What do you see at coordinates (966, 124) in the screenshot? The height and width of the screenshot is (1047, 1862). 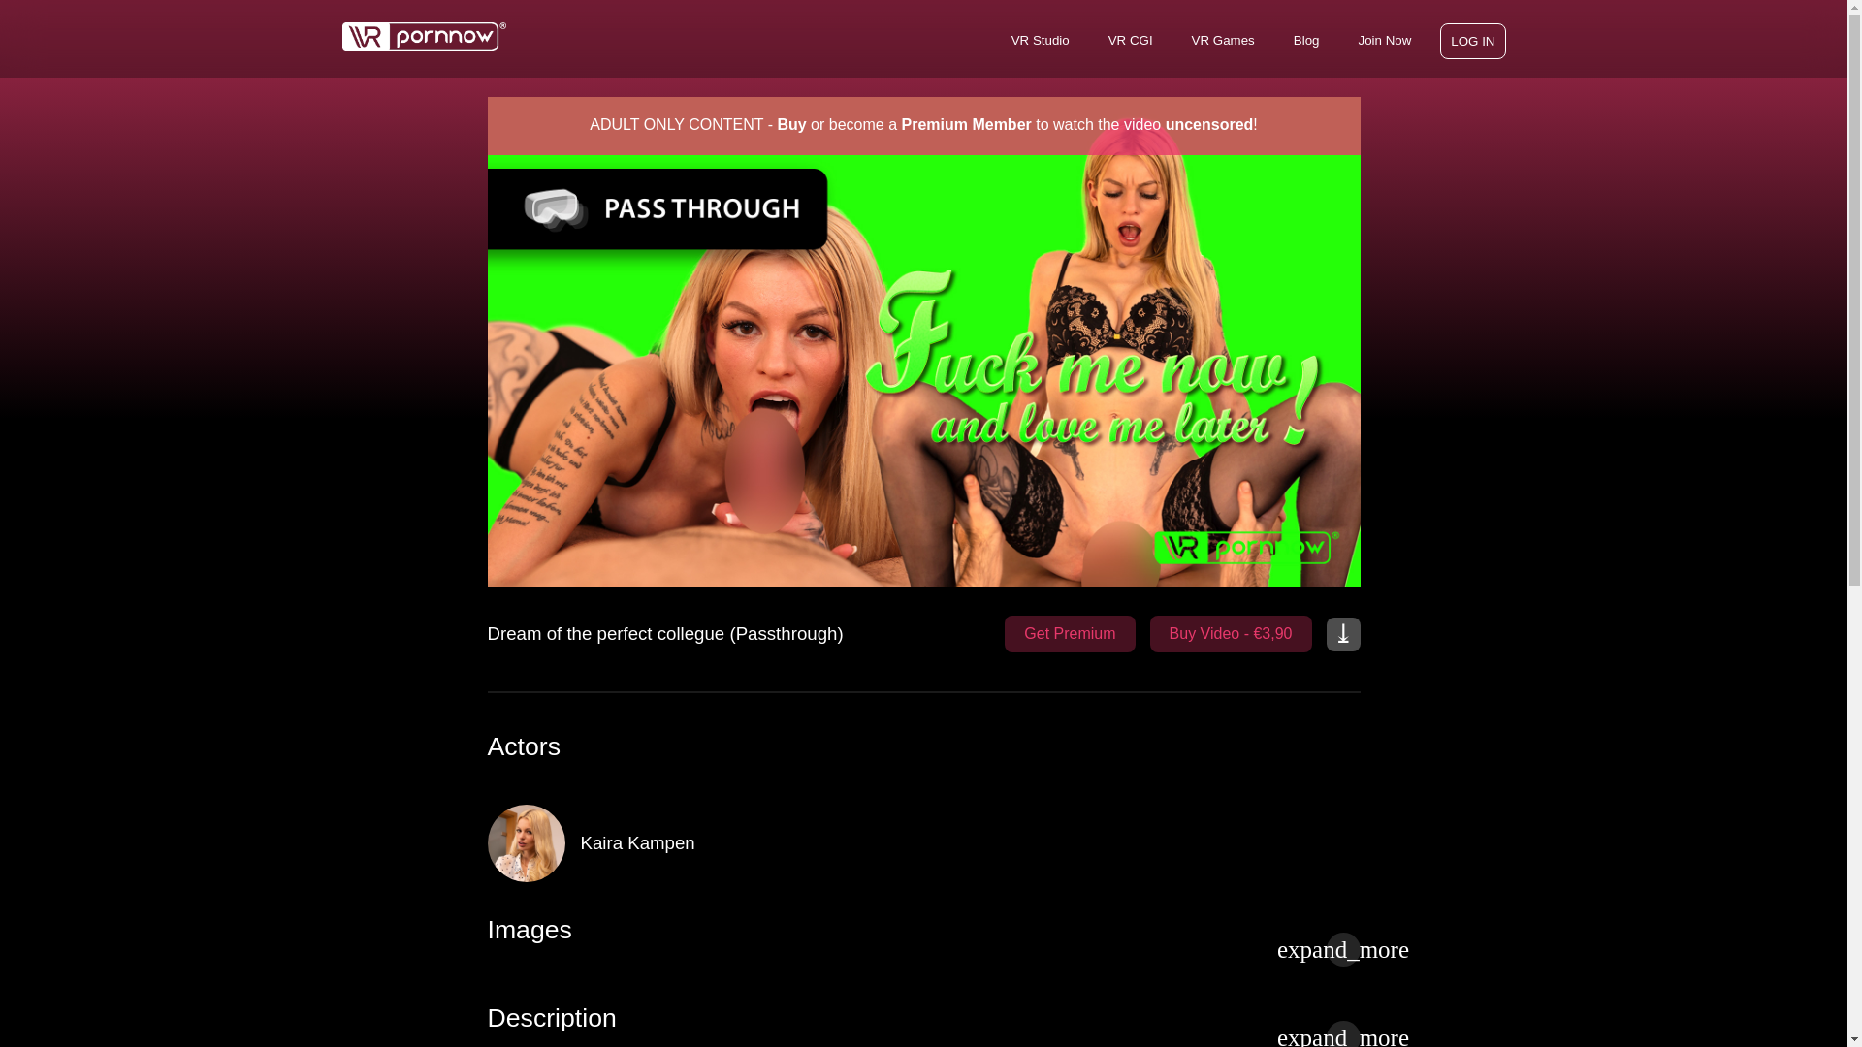 I see `Premium Member` at bounding box center [966, 124].